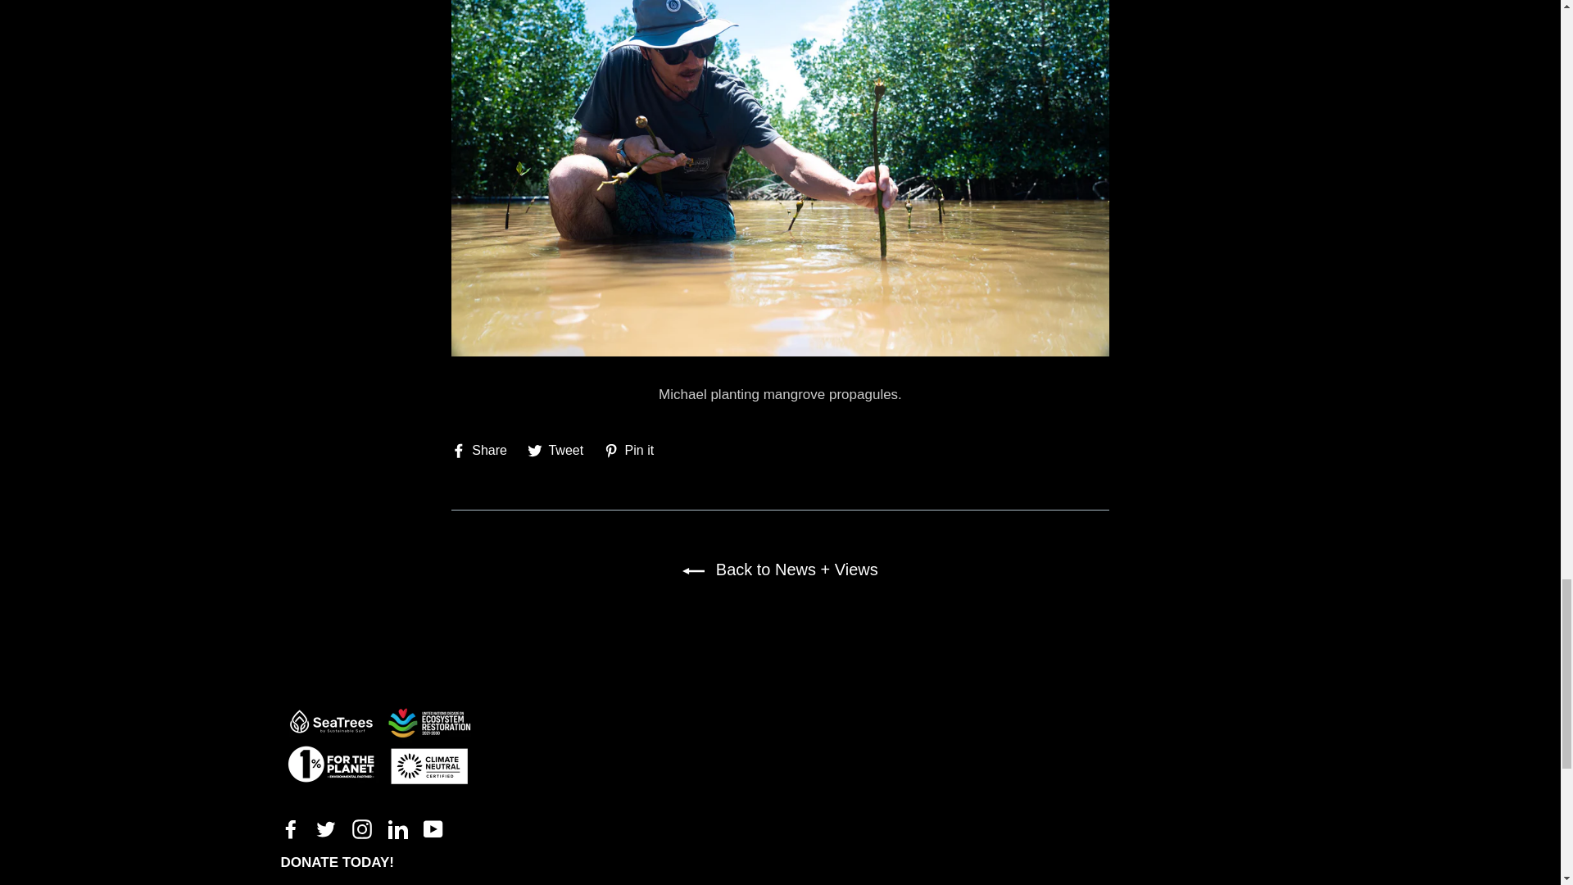 The width and height of the screenshot is (1573, 885). I want to click on SeaTrees on Twitter, so click(326, 828).